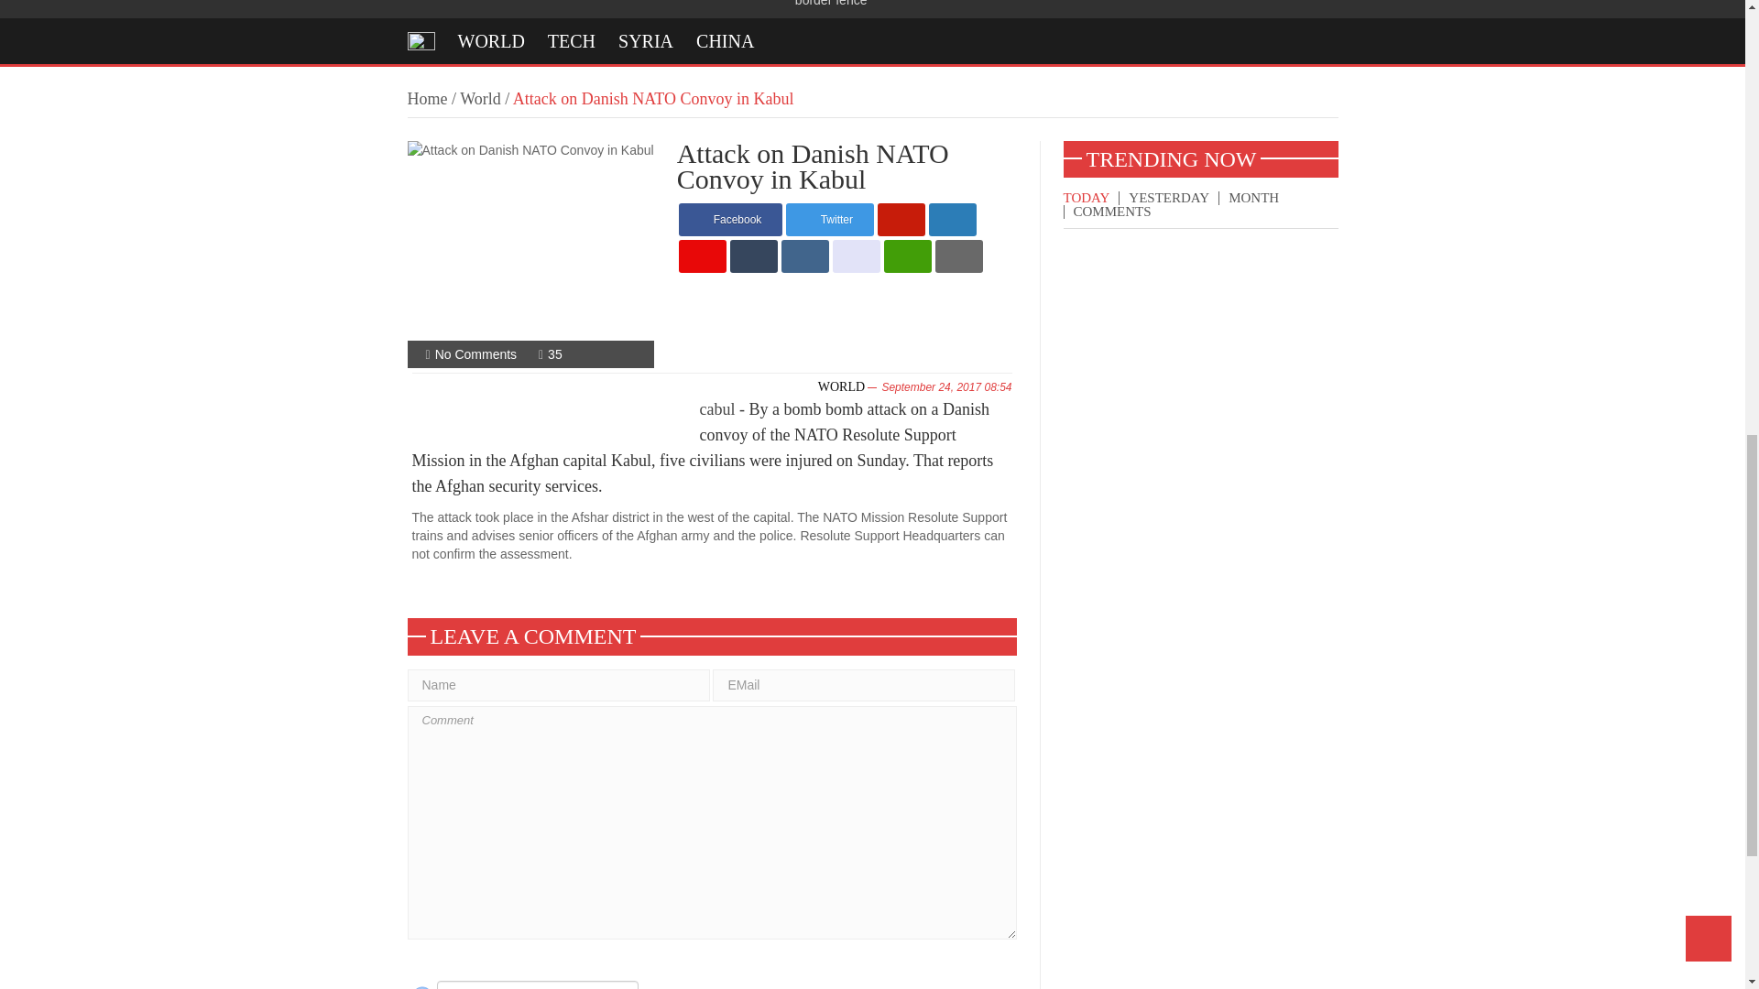  I want to click on CHINA, so click(726, 40).